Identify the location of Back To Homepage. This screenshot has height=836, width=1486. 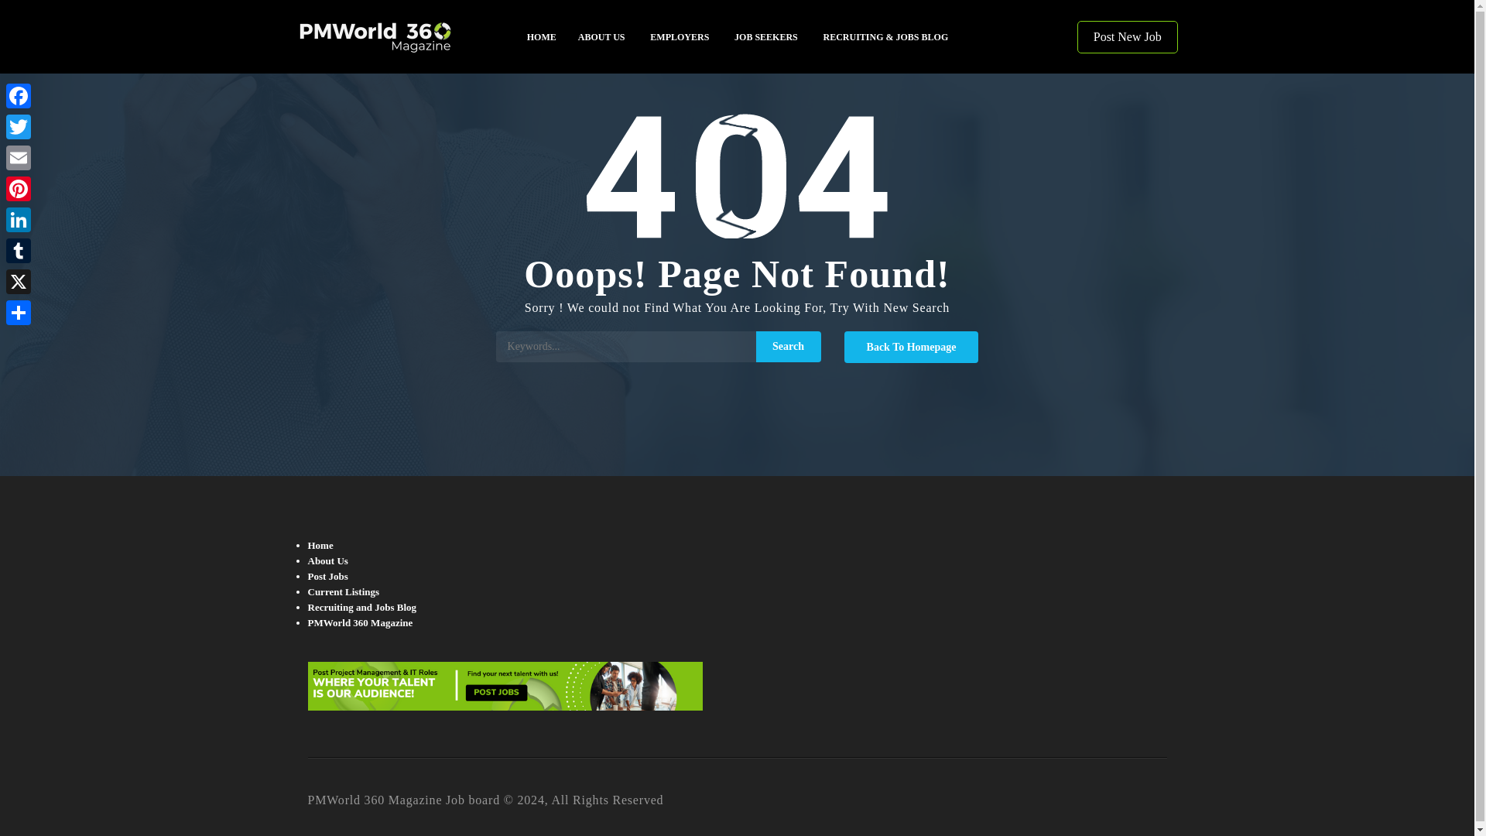
(912, 347).